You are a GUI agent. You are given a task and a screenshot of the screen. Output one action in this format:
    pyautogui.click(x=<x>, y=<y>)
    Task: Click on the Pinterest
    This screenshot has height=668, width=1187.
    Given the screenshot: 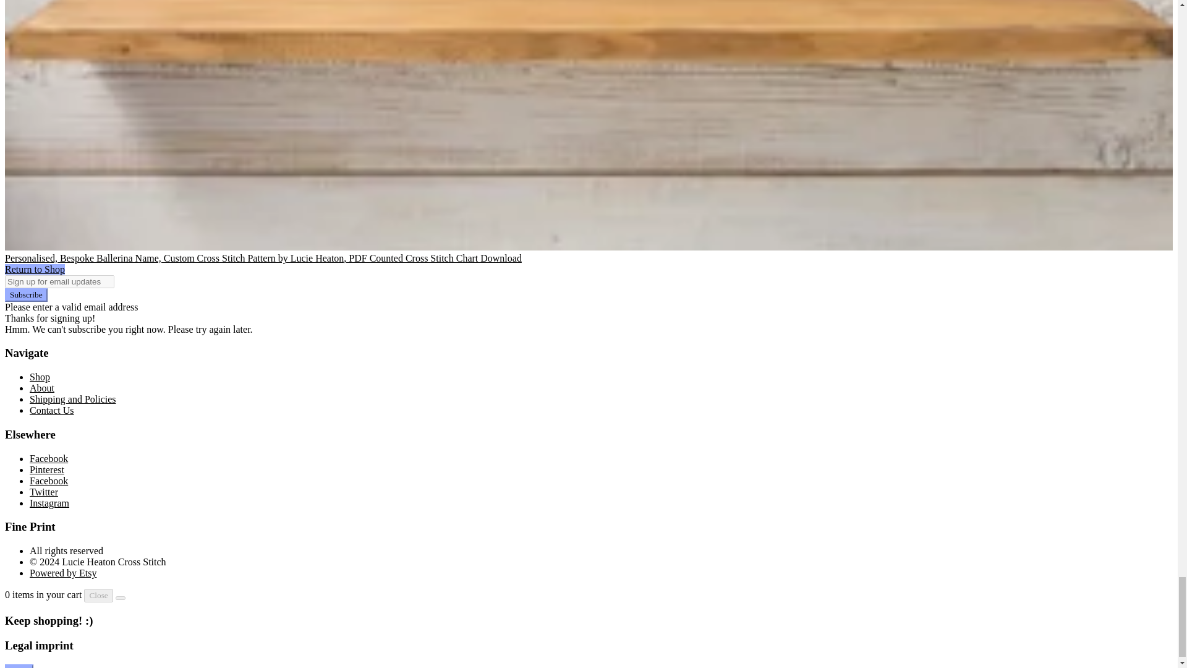 What is the action you would take?
    pyautogui.click(x=47, y=469)
    